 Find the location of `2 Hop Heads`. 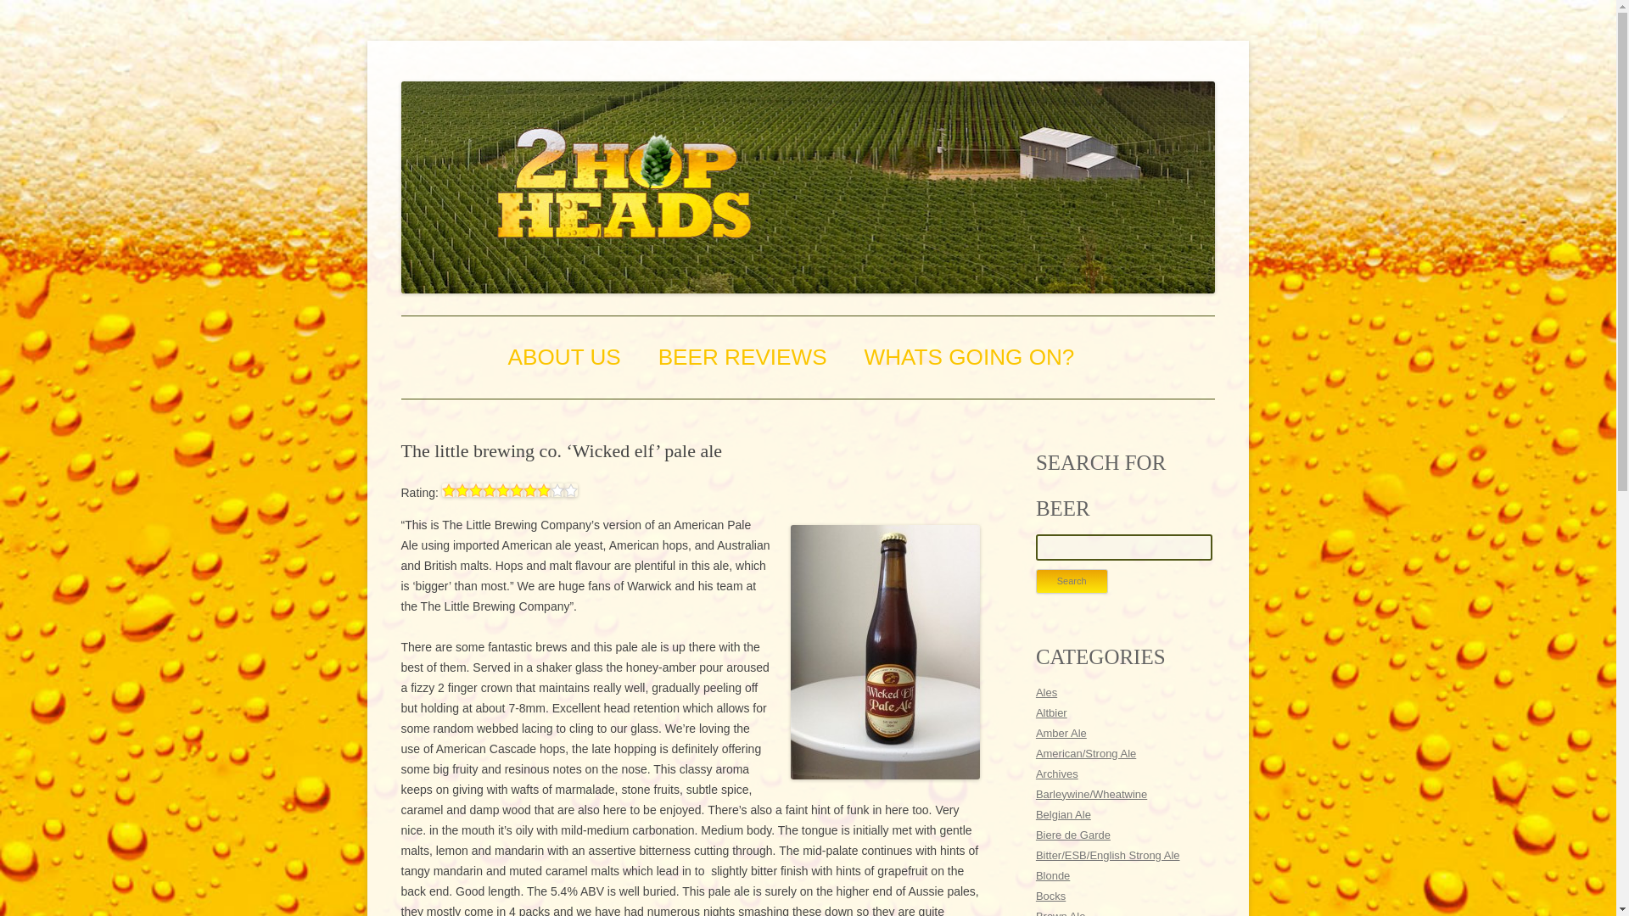

2 Hop Heads is located at coordinates (467, 81).